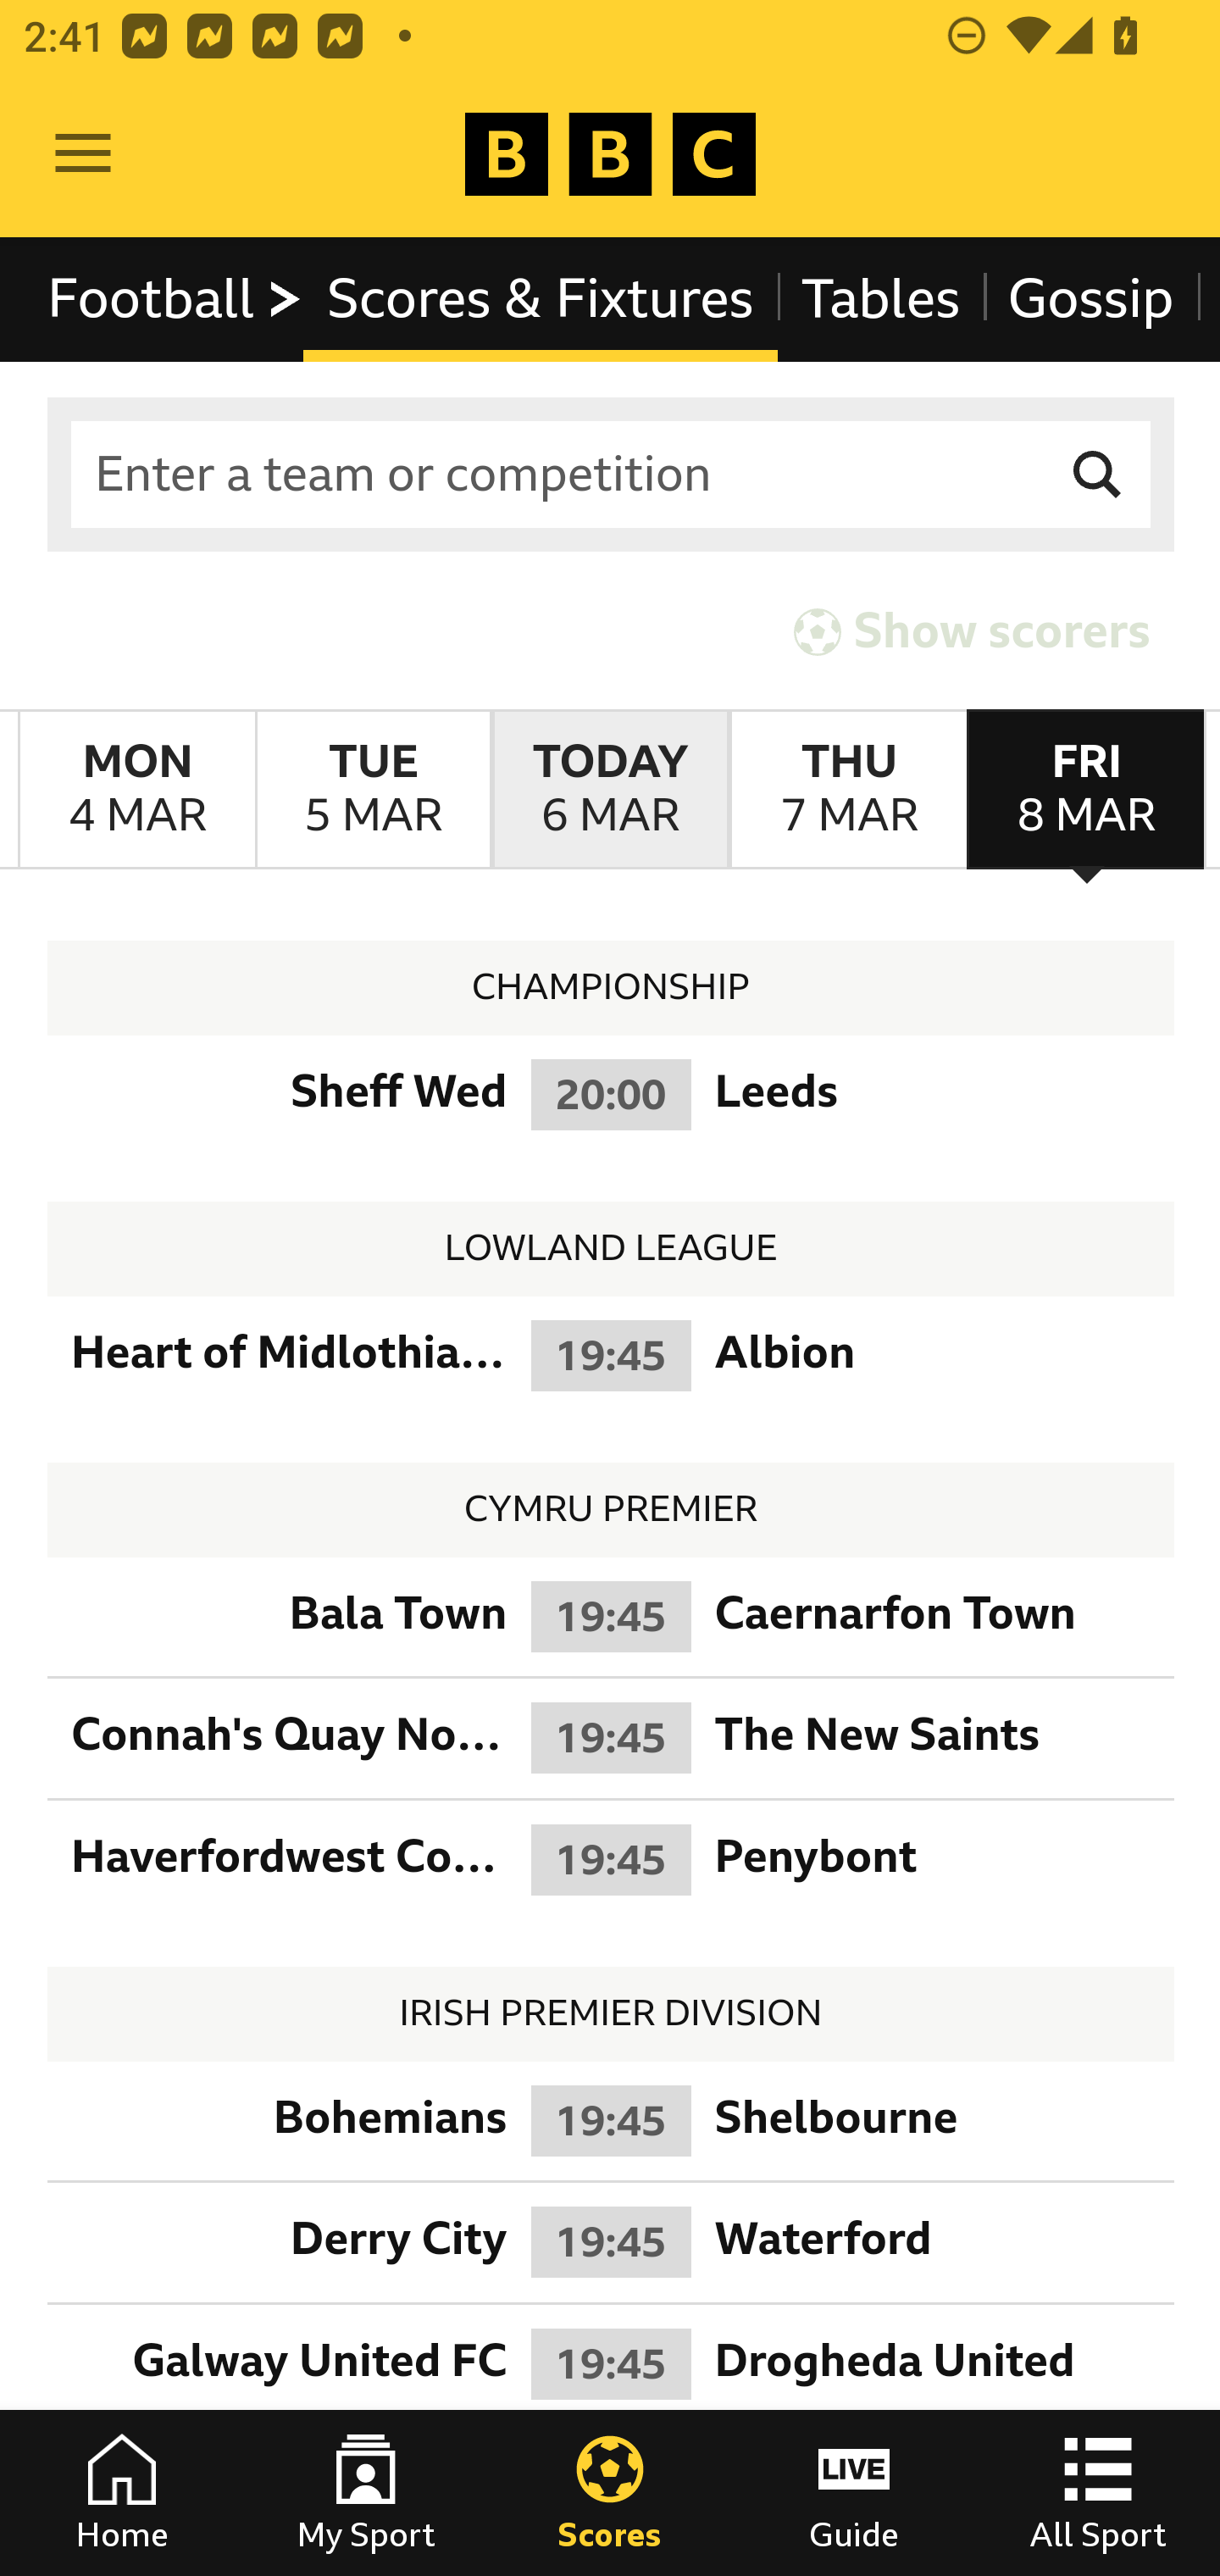 This screenshot has height=2576, width=1220. Describe the element at coordinates (847, 790) in the screenshot. I see `ThursdayMarch 7th Thursday March 7th` at that location.